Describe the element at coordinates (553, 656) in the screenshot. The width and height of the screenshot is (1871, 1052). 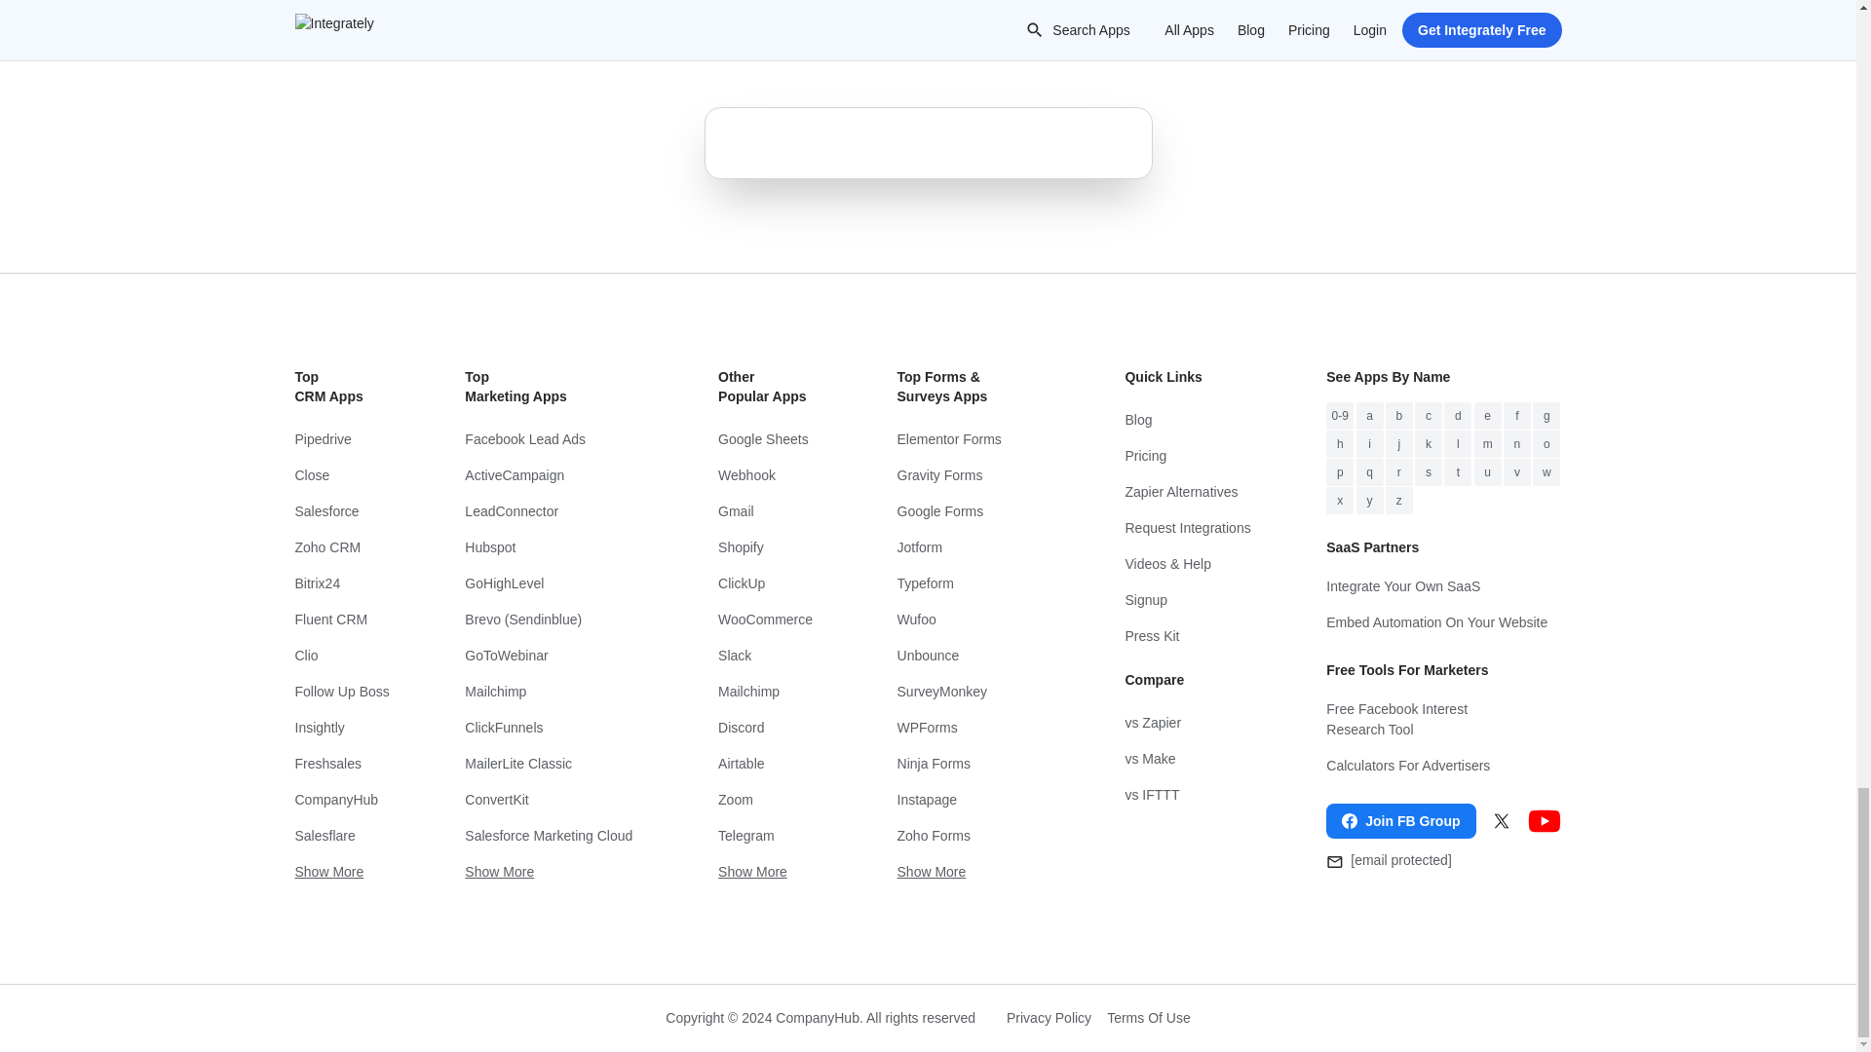
I see `GoToWebinar` at that location.